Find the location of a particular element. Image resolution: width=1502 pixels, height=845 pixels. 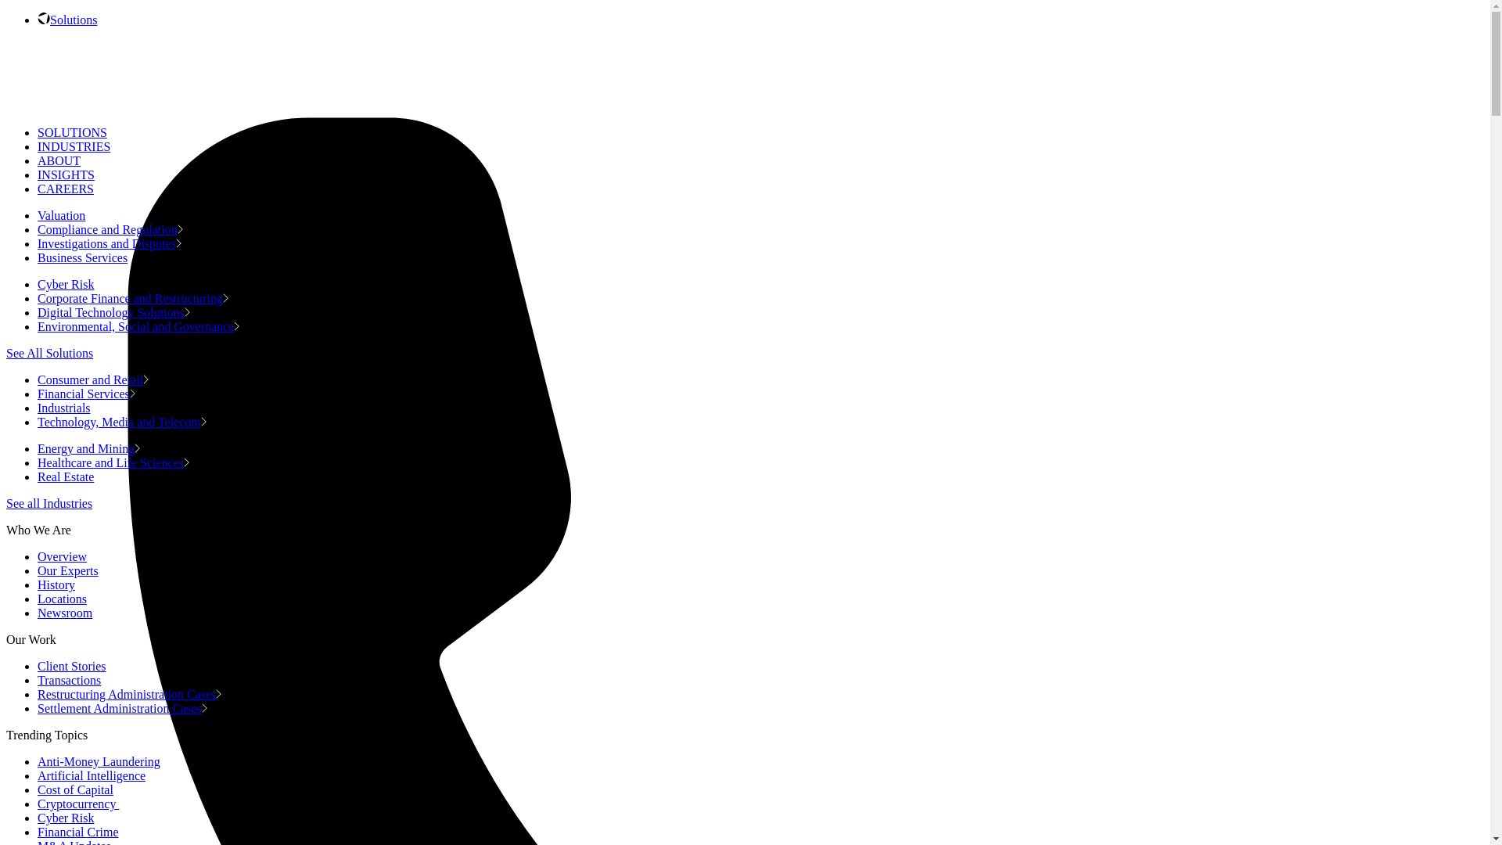

Energy and Mining is located at coordinates (88, 448).